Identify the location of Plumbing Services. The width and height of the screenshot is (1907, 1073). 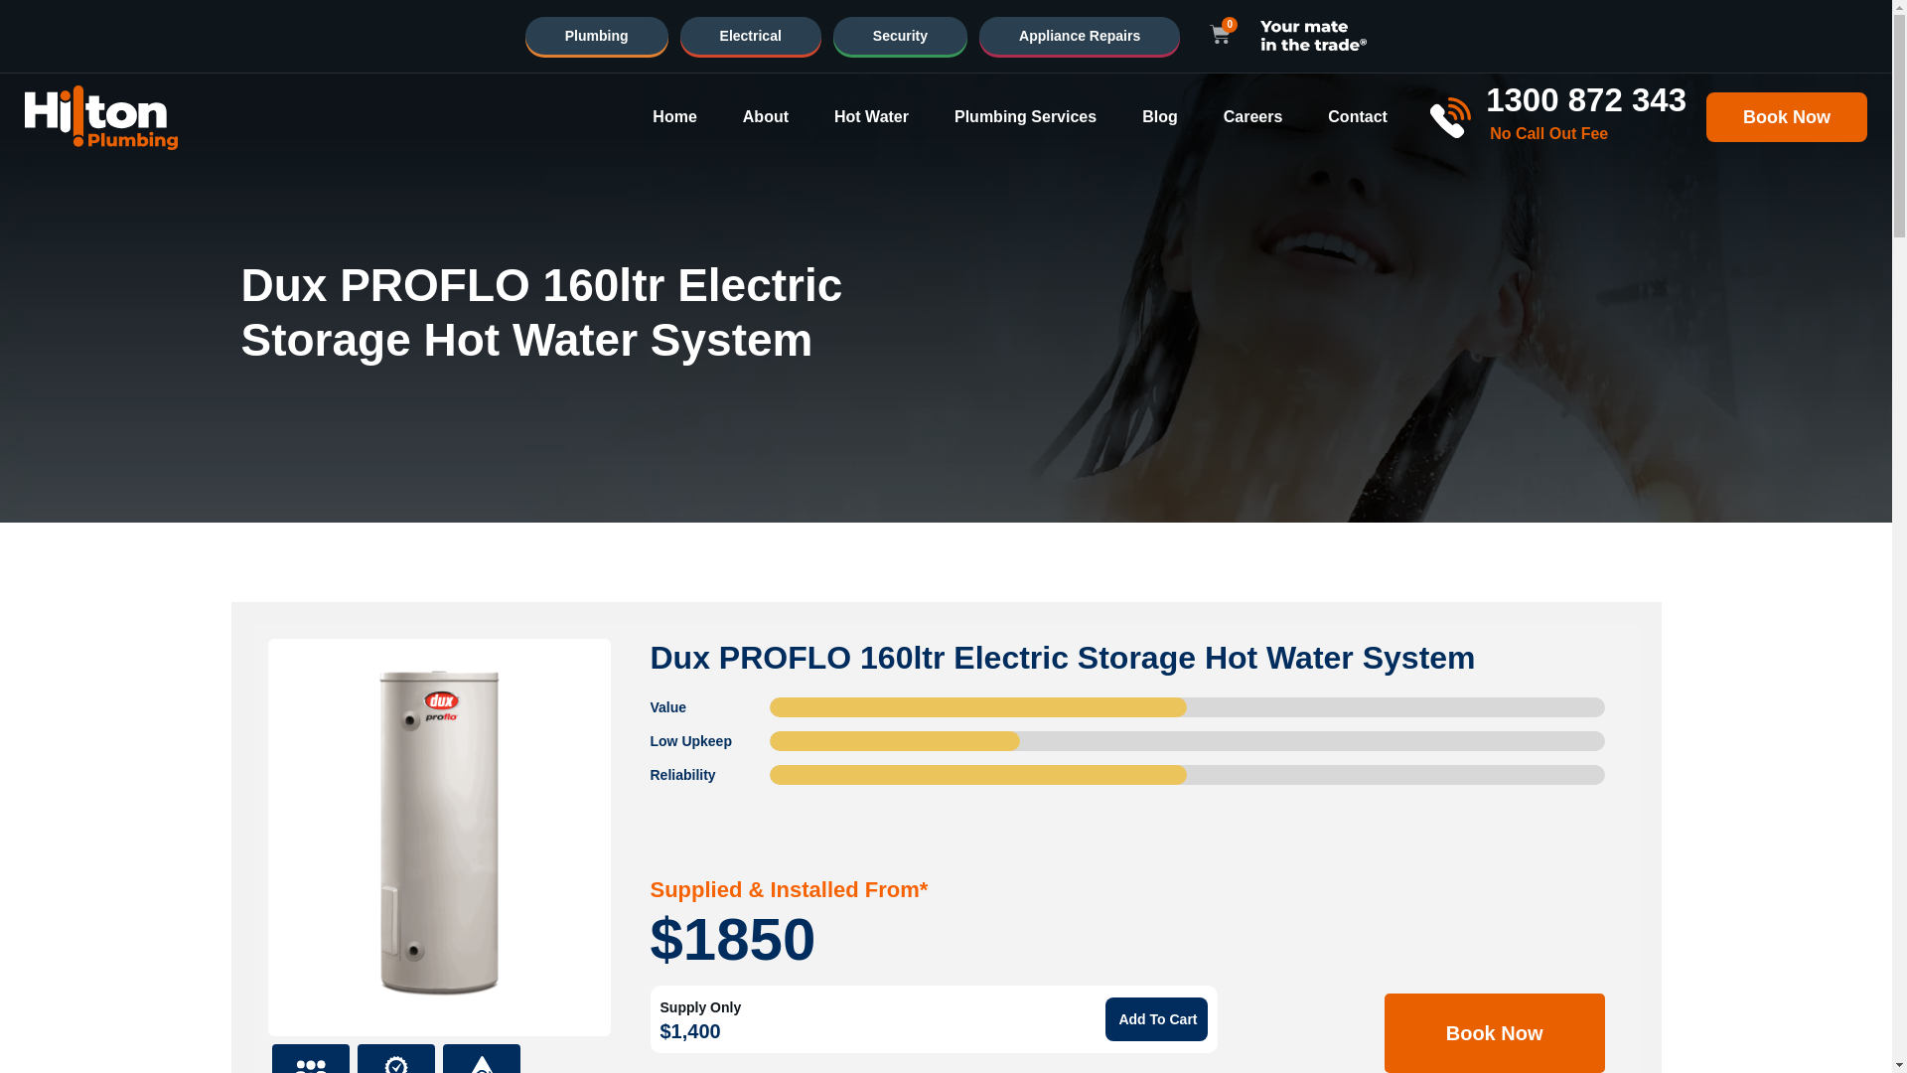
(1025, 117).